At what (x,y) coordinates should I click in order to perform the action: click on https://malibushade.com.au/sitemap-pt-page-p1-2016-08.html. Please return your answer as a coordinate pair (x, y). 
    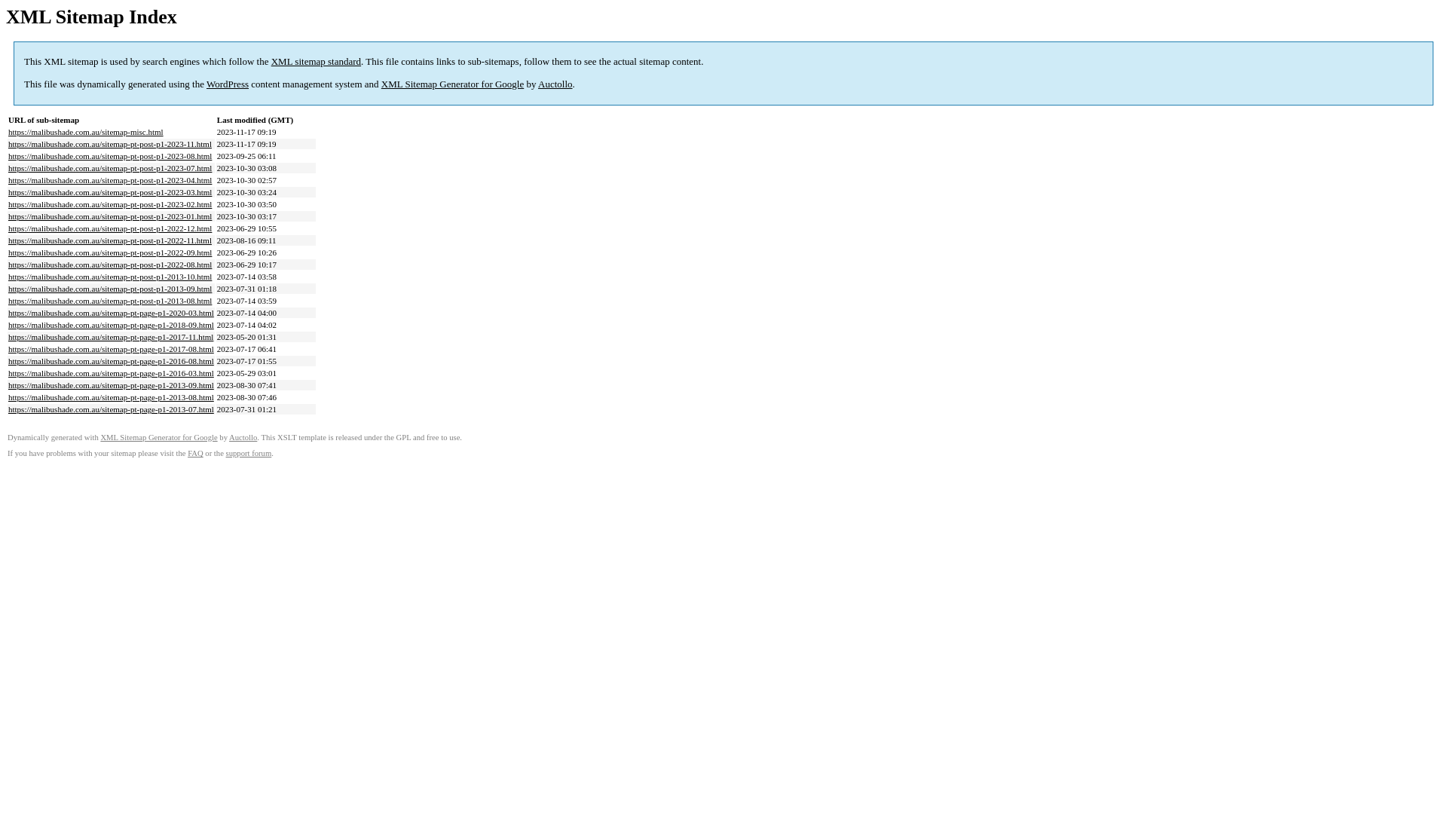
    Looking at the image, I should click on (112, 361).